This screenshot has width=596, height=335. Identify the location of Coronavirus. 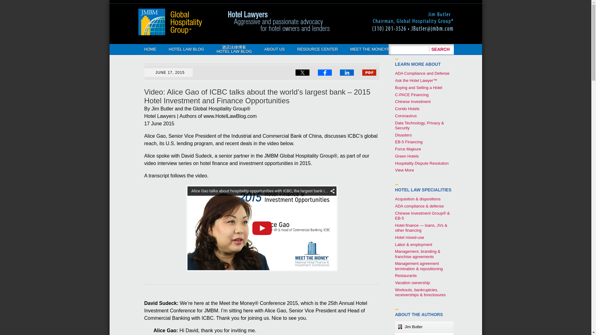
(405, 116).